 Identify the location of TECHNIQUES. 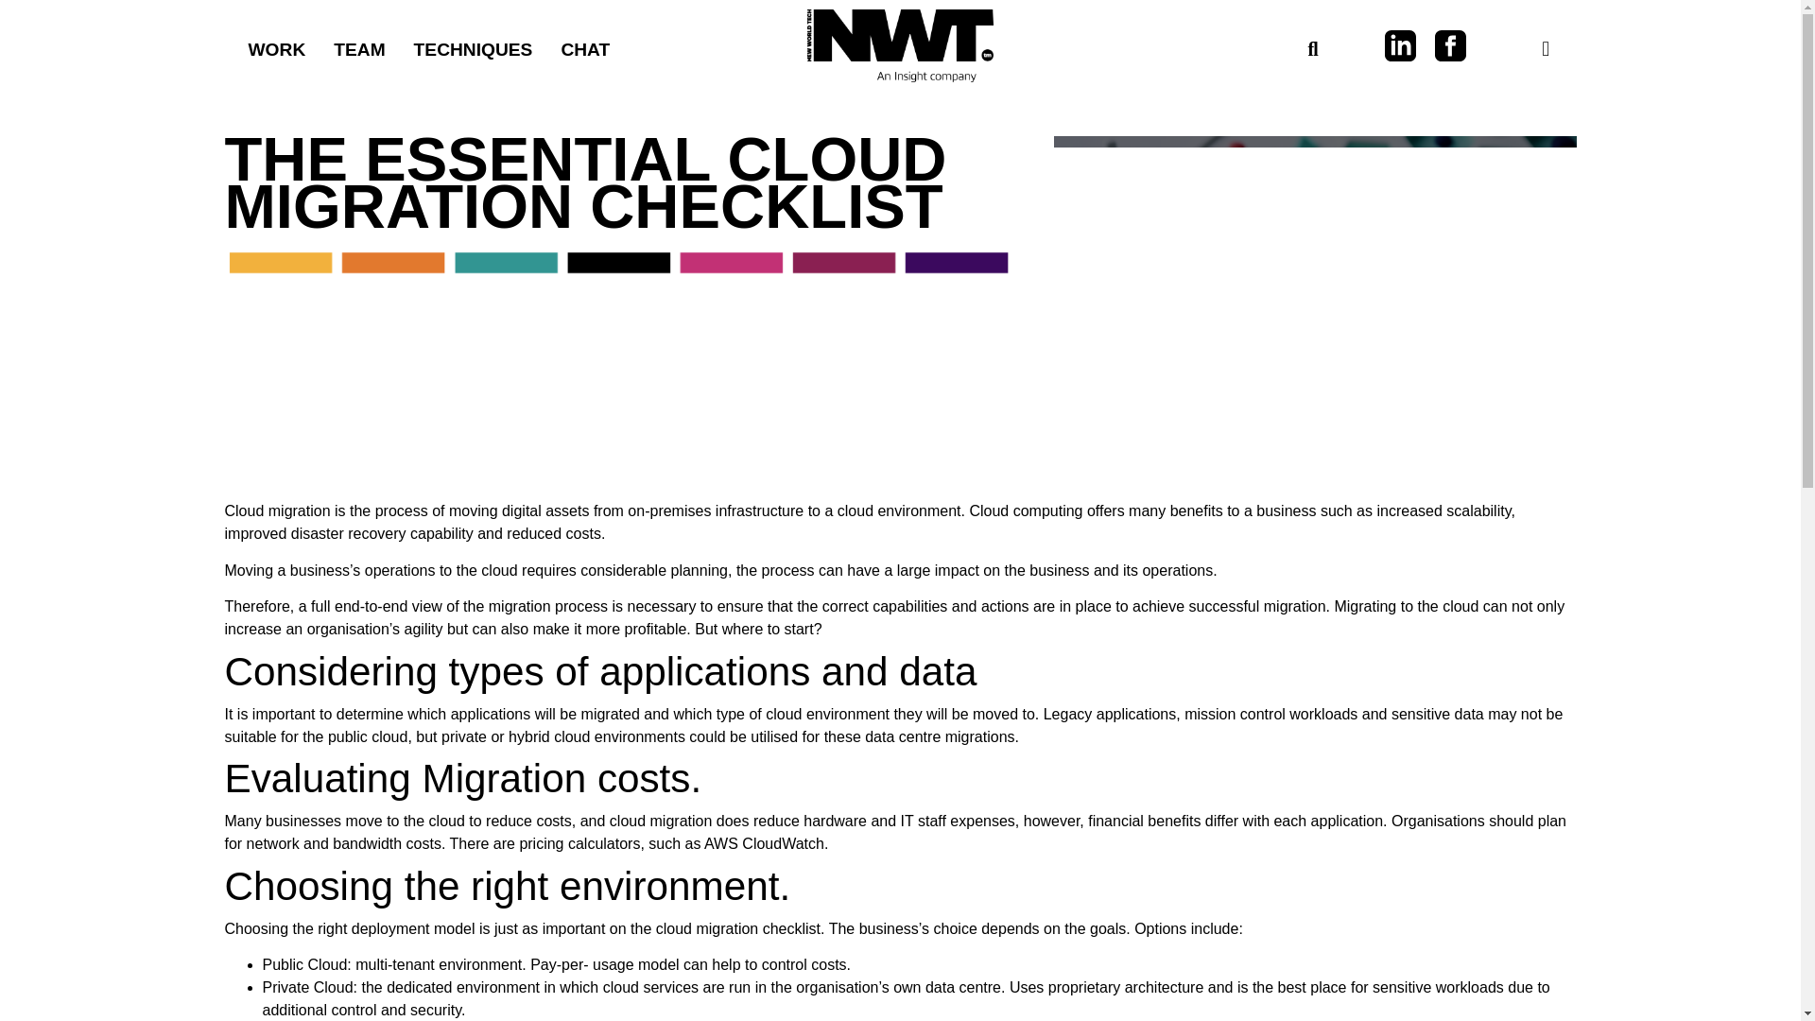
(473, 49).